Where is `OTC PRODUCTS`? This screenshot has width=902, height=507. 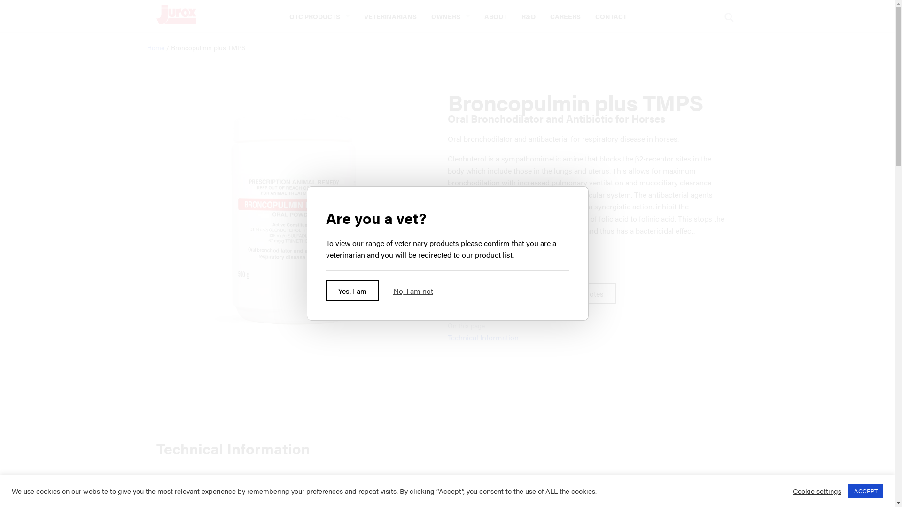
OTC PRODUCTS is located at coordinates (319, 16).